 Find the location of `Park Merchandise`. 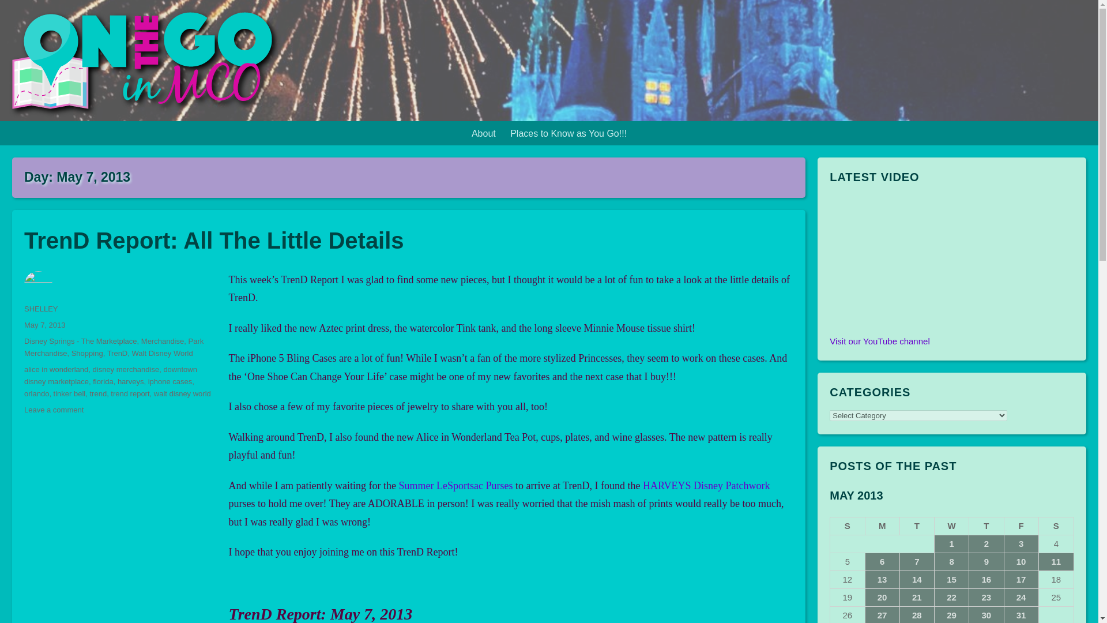

Park Merchandise is located at coordinates (114, 347).